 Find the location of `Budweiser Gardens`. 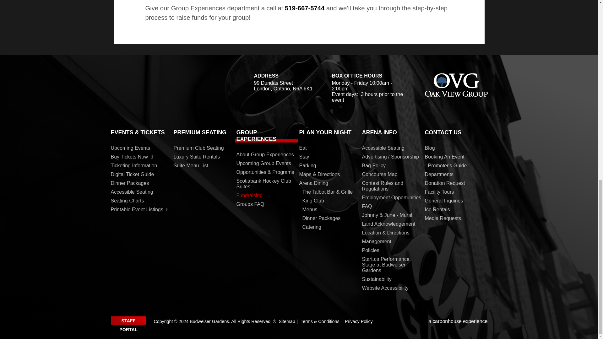

Budweiser Gardens is located at coordinates (154, 84).